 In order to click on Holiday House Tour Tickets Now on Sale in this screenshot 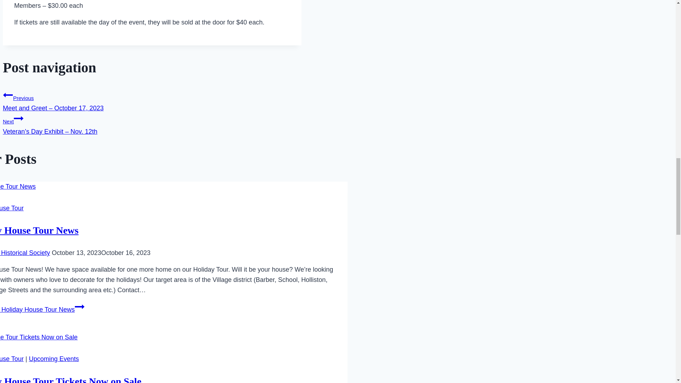, I will do `click(71, 379)`.